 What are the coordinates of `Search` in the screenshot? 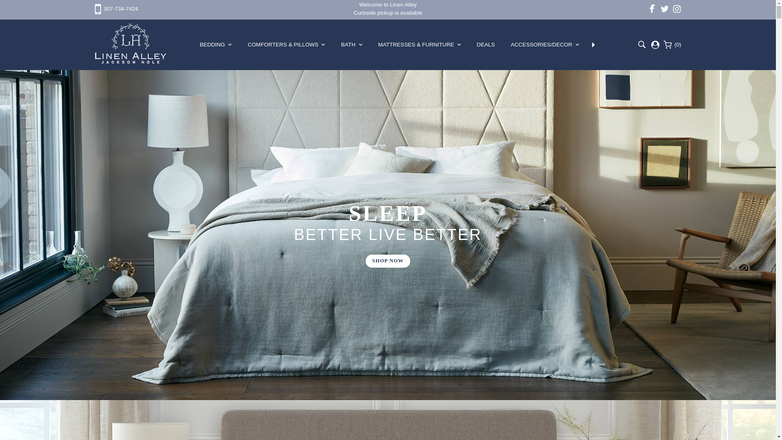 It's located at (642, 45).